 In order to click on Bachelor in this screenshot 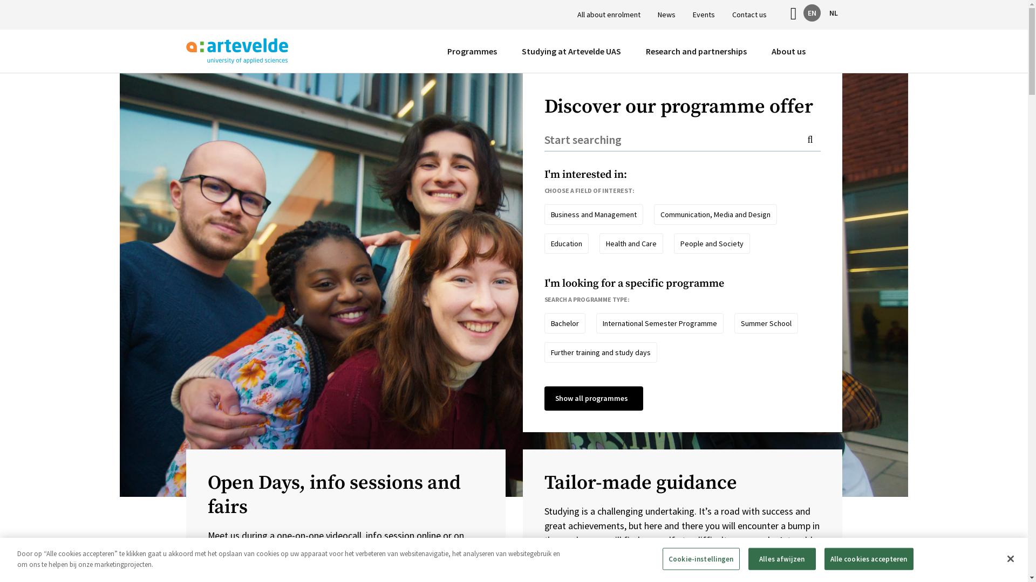, I will do `click(564, 323)`.